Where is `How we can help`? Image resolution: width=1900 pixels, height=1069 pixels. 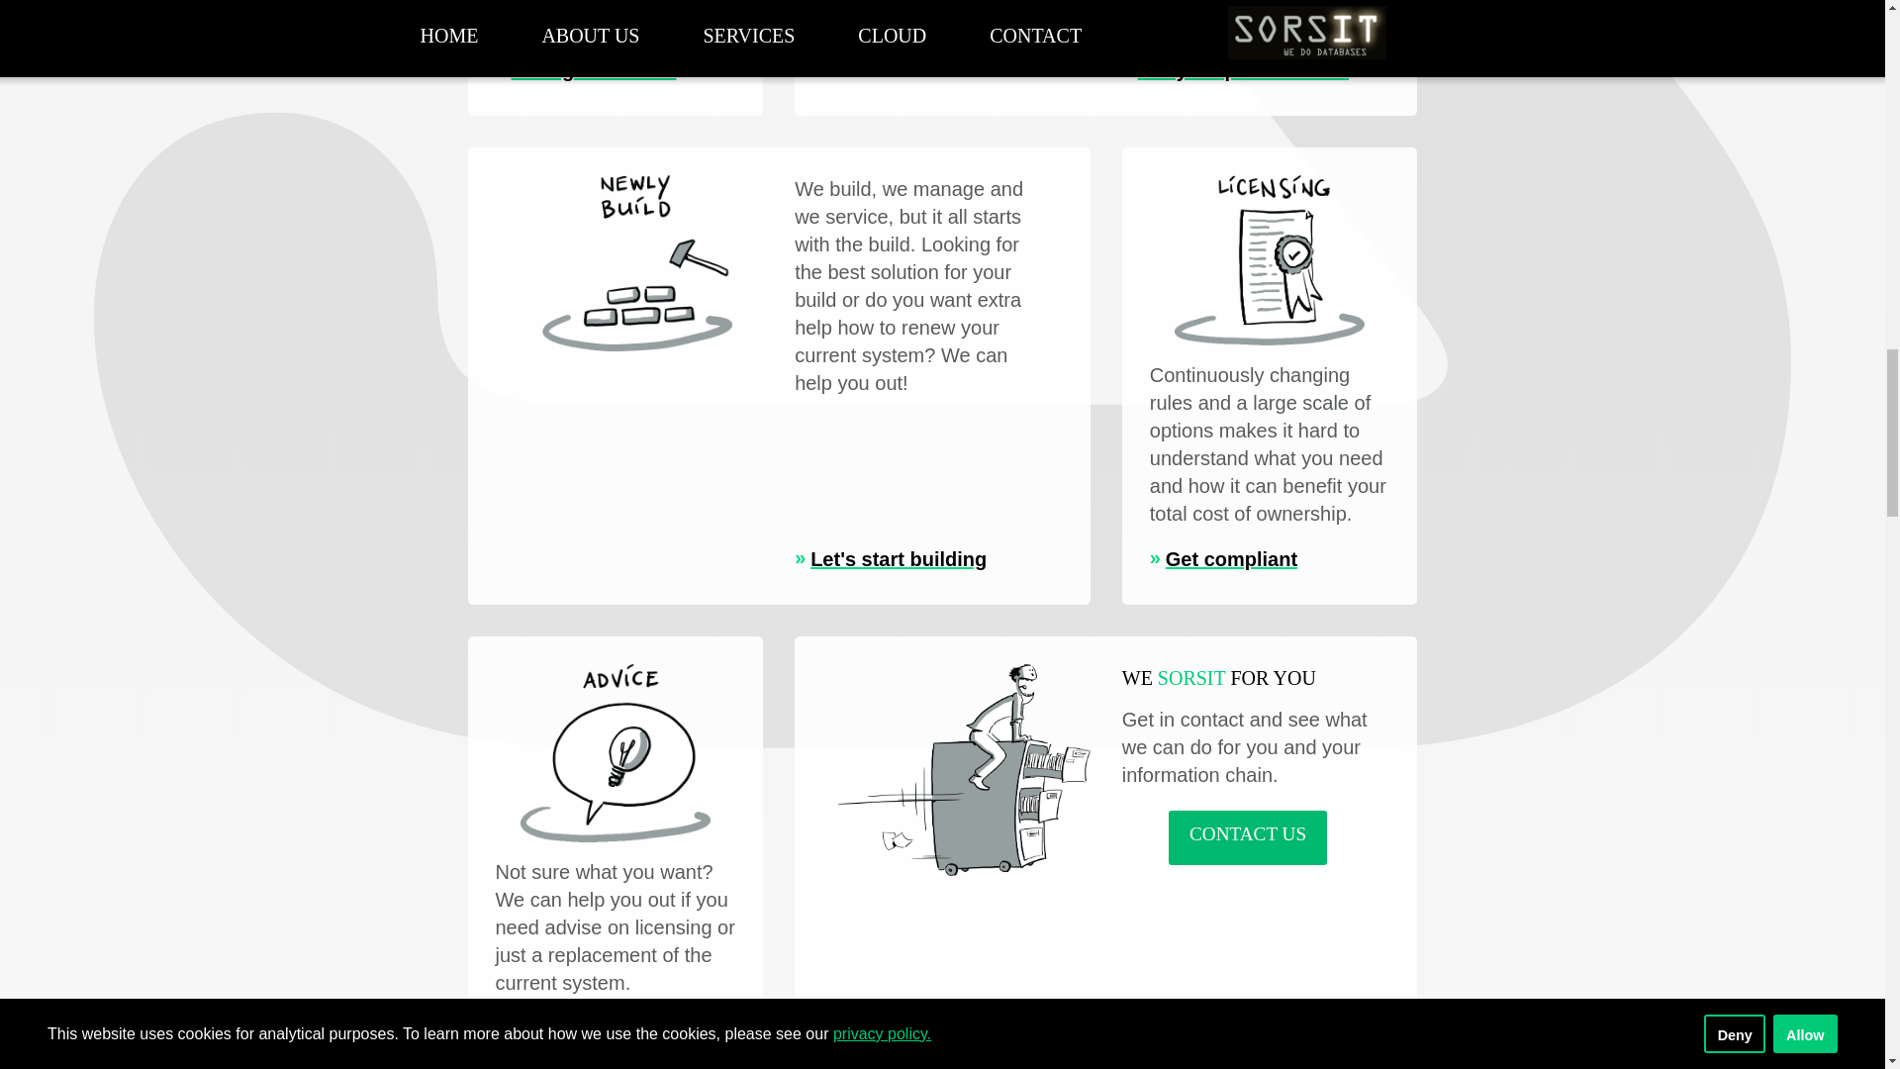
How we can help is located at coordinates (582, 1027).